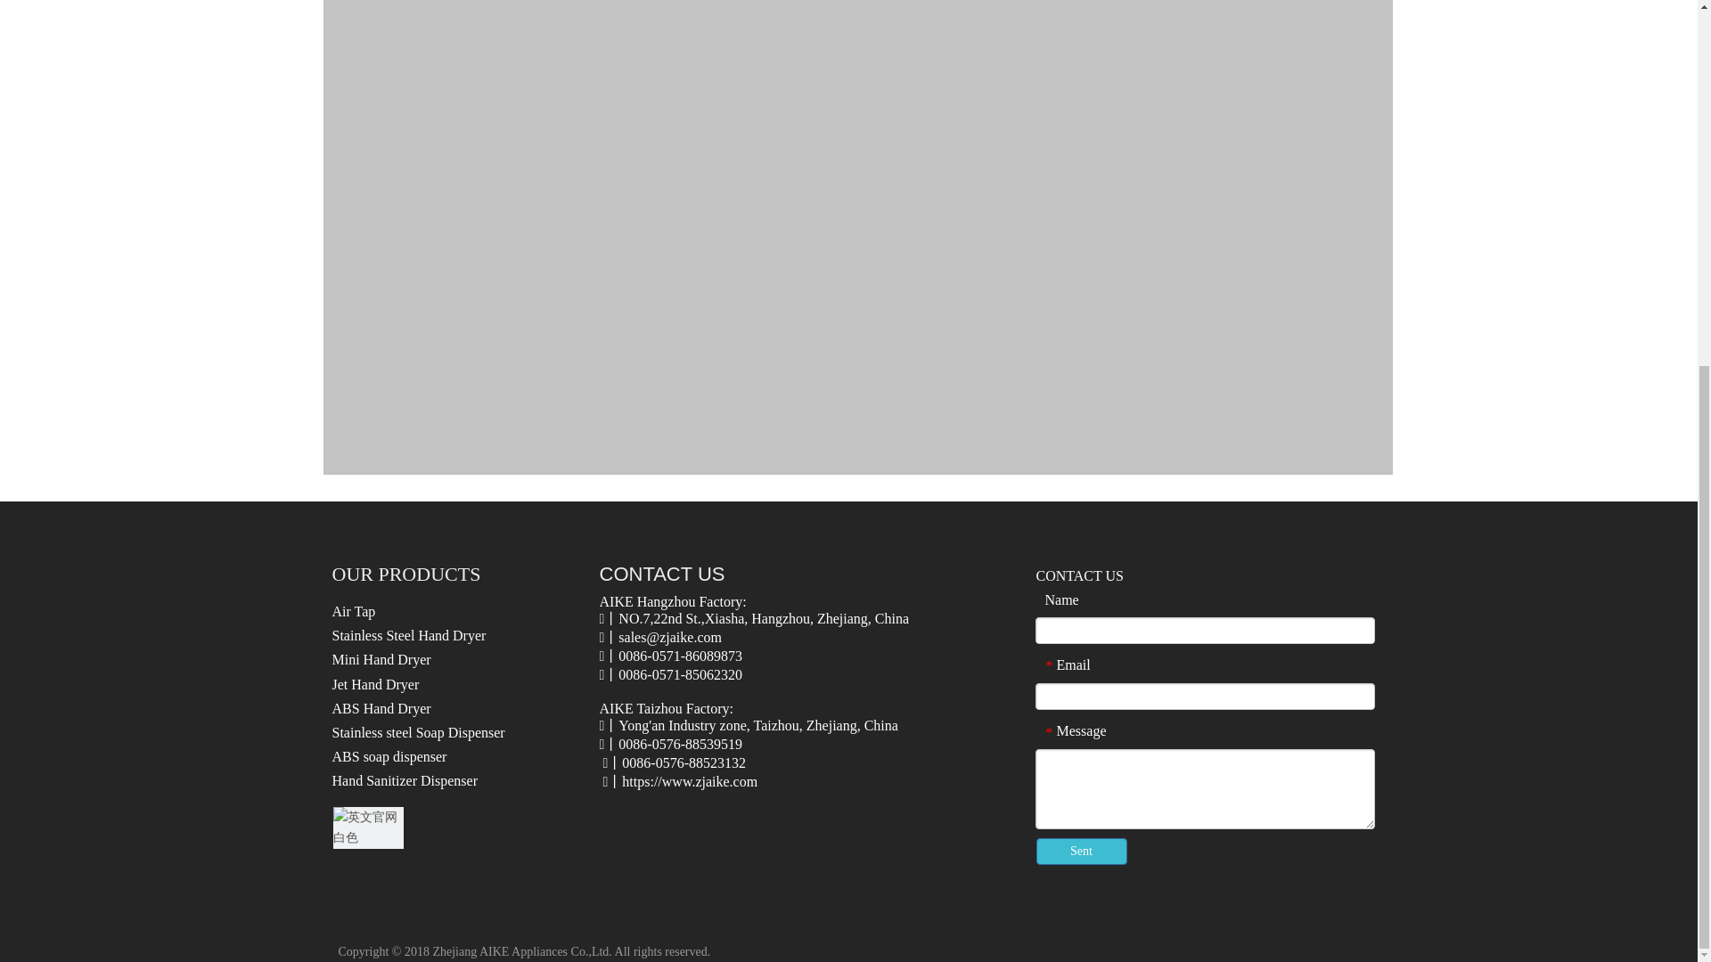 This screenshot has height=962, width=1711. What do you see at coordinates (381, 659) in the screenshot?
I see `Mini Hand Dryer` at bounding box center [381, 659].